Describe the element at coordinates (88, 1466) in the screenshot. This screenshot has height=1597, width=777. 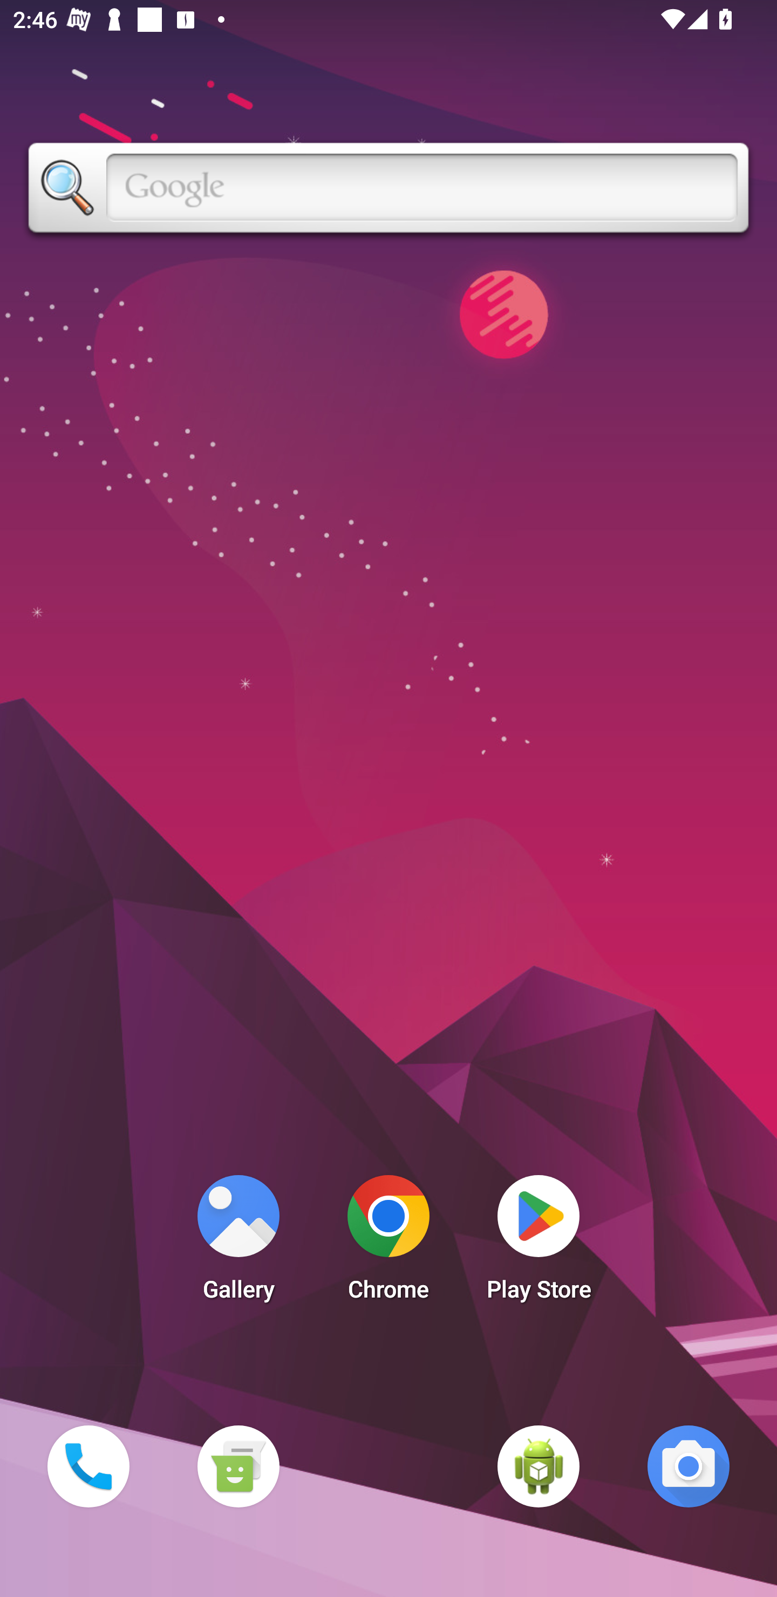
I see `Phone` at that location.